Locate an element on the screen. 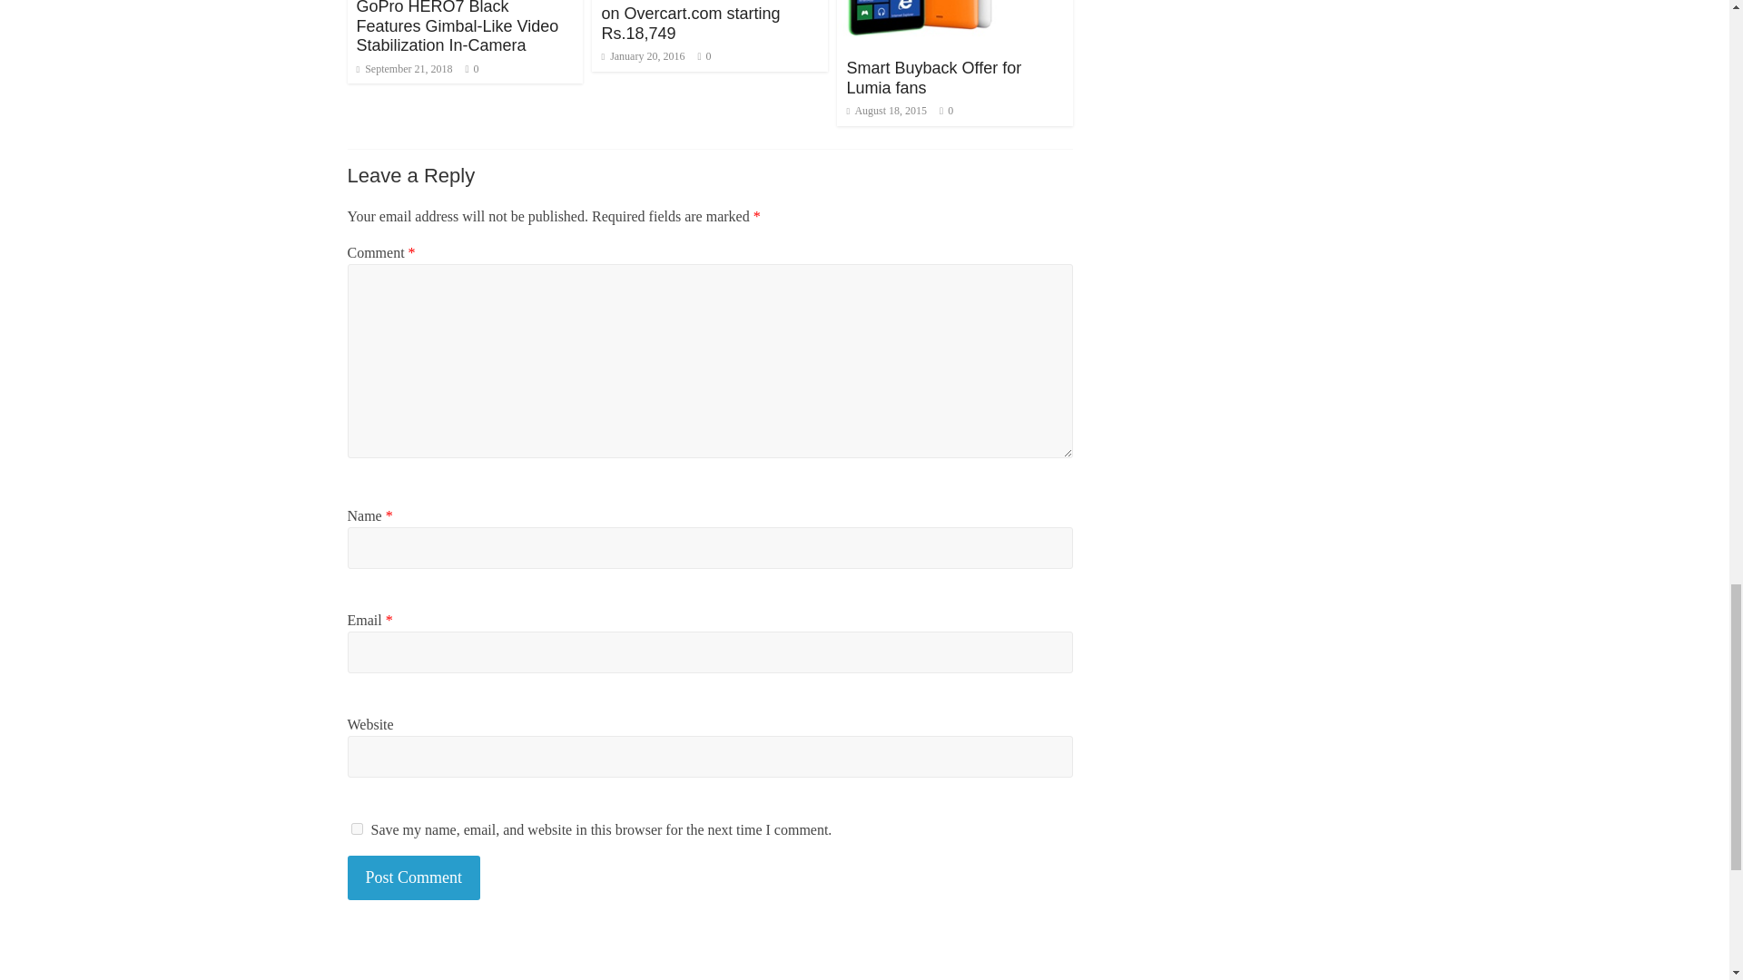  Smart Buyback Offer for Lumia fans is located at coordinates (933, 77).